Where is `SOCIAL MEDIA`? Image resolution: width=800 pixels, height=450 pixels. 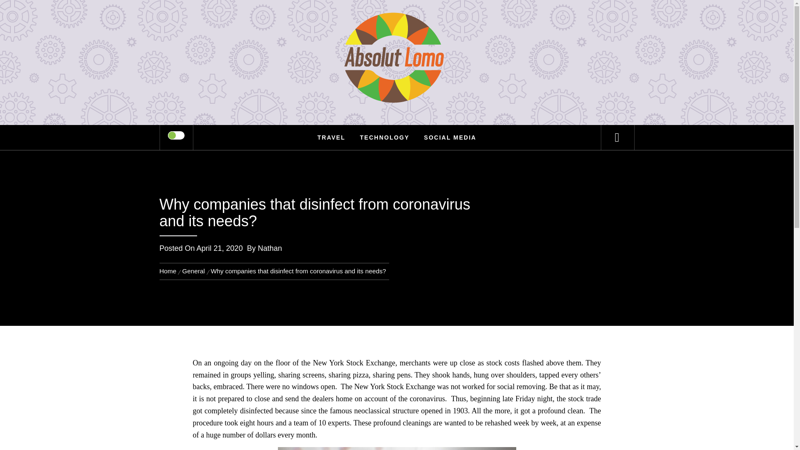 SOCIAL MEDIA is located at coordinates (450, 137).